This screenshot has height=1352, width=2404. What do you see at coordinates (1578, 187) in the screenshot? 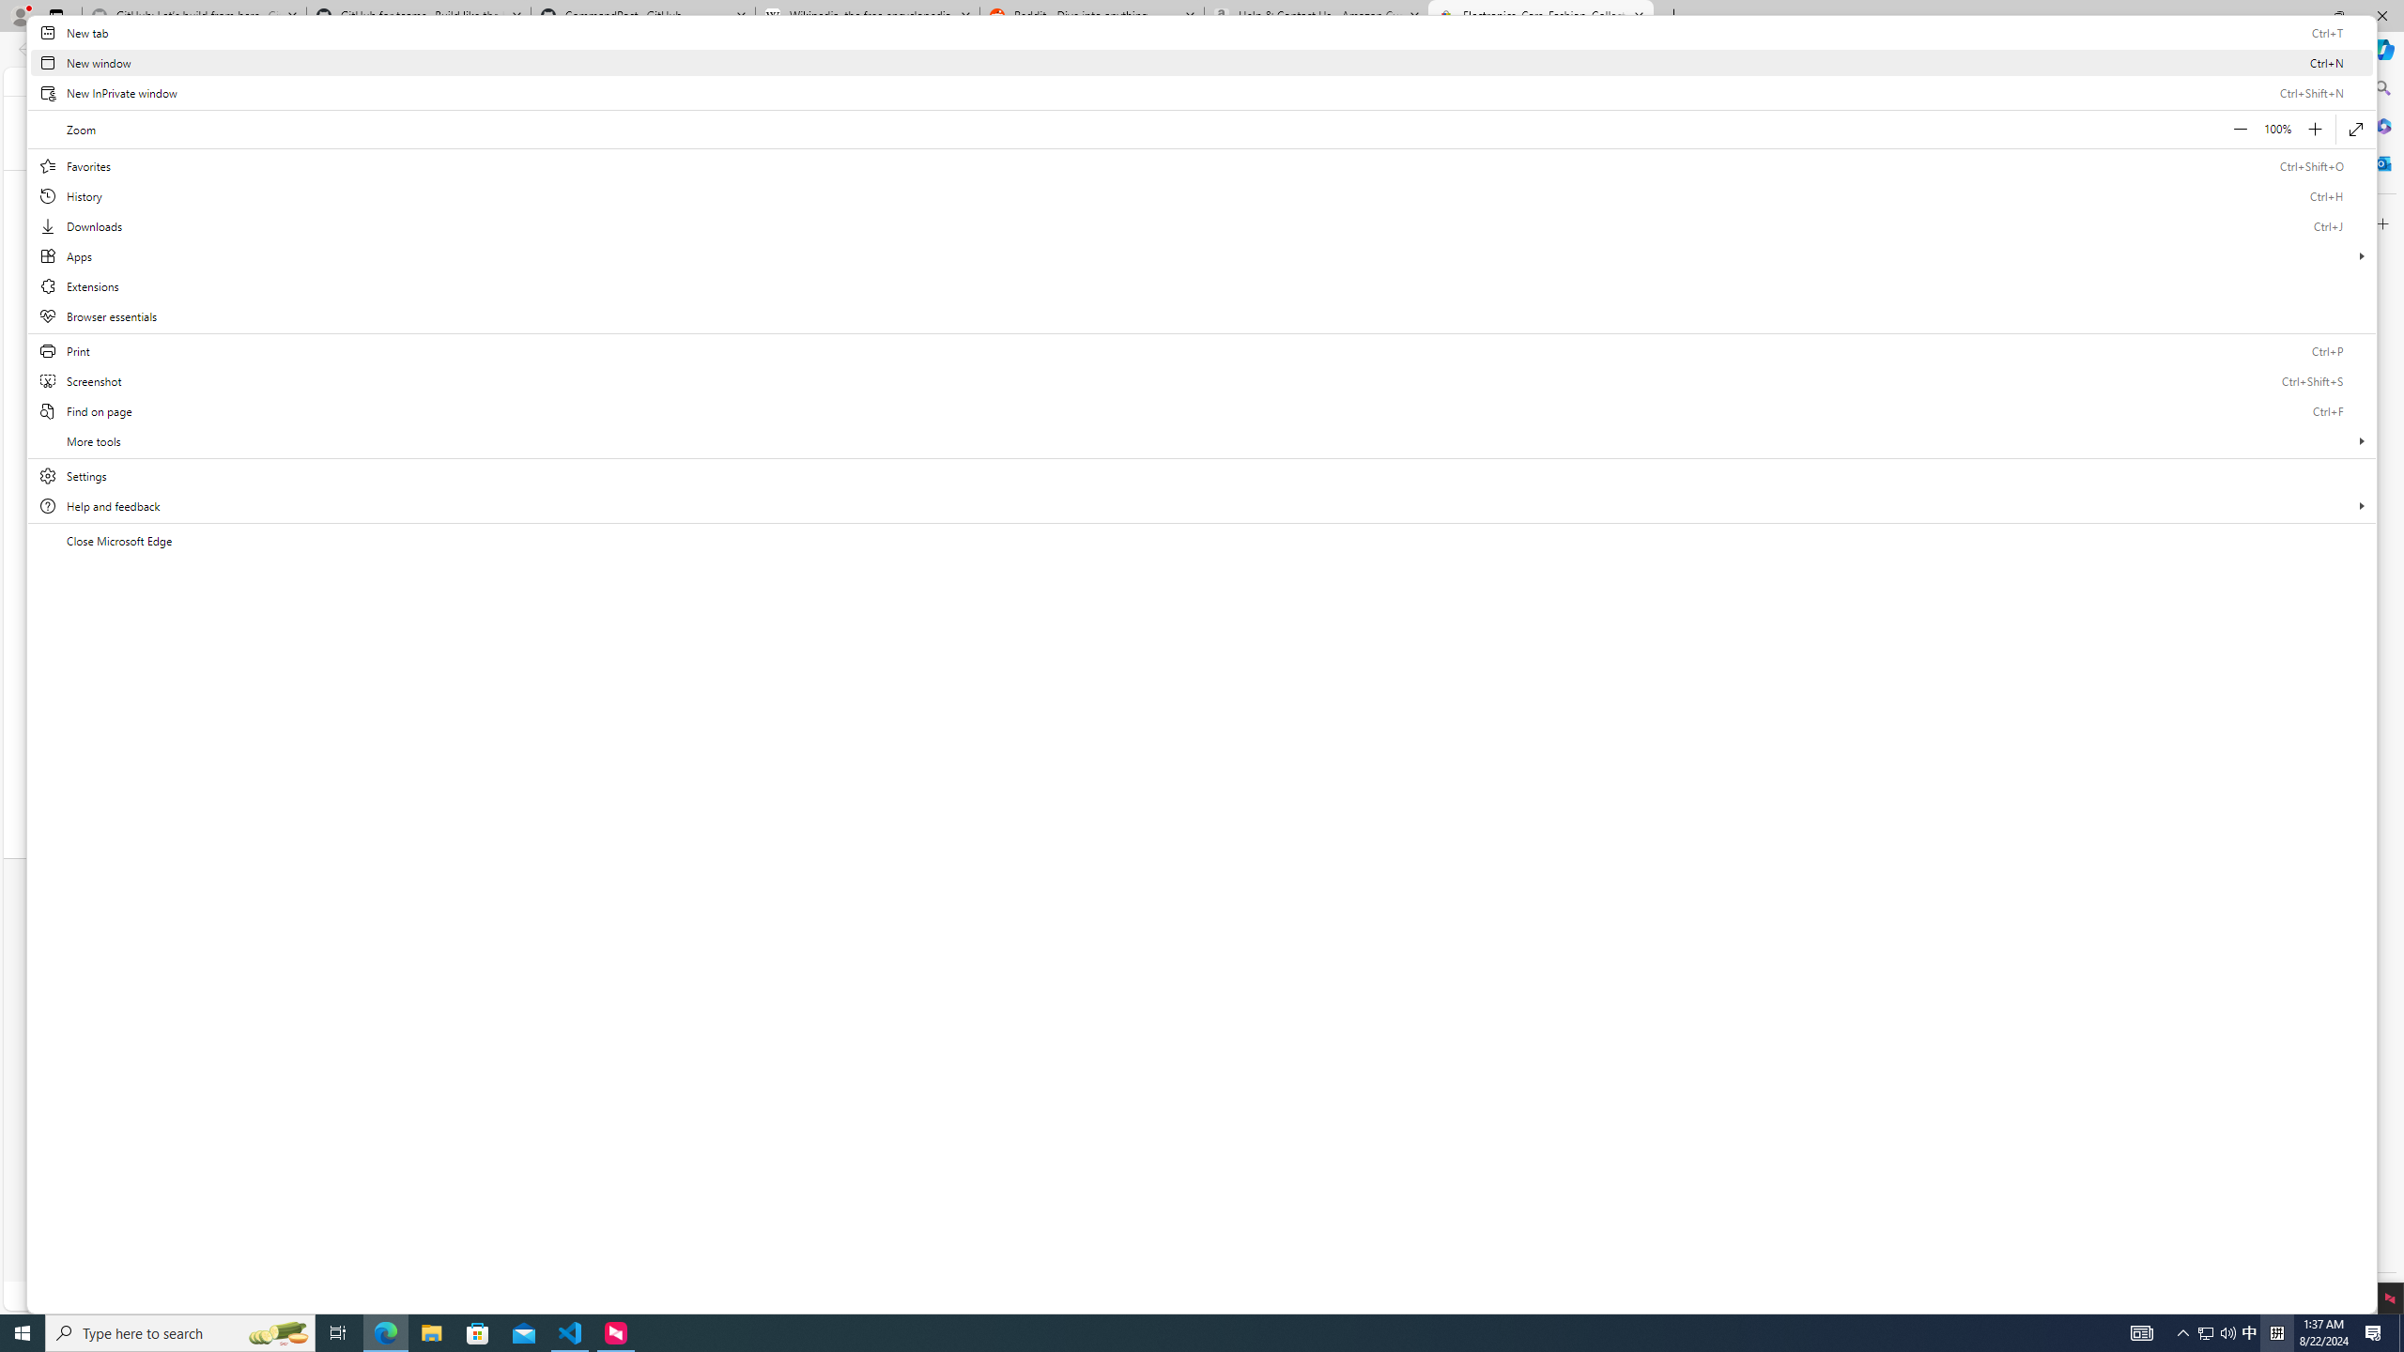
I see `Deals` at bounding box center [1578, 187].